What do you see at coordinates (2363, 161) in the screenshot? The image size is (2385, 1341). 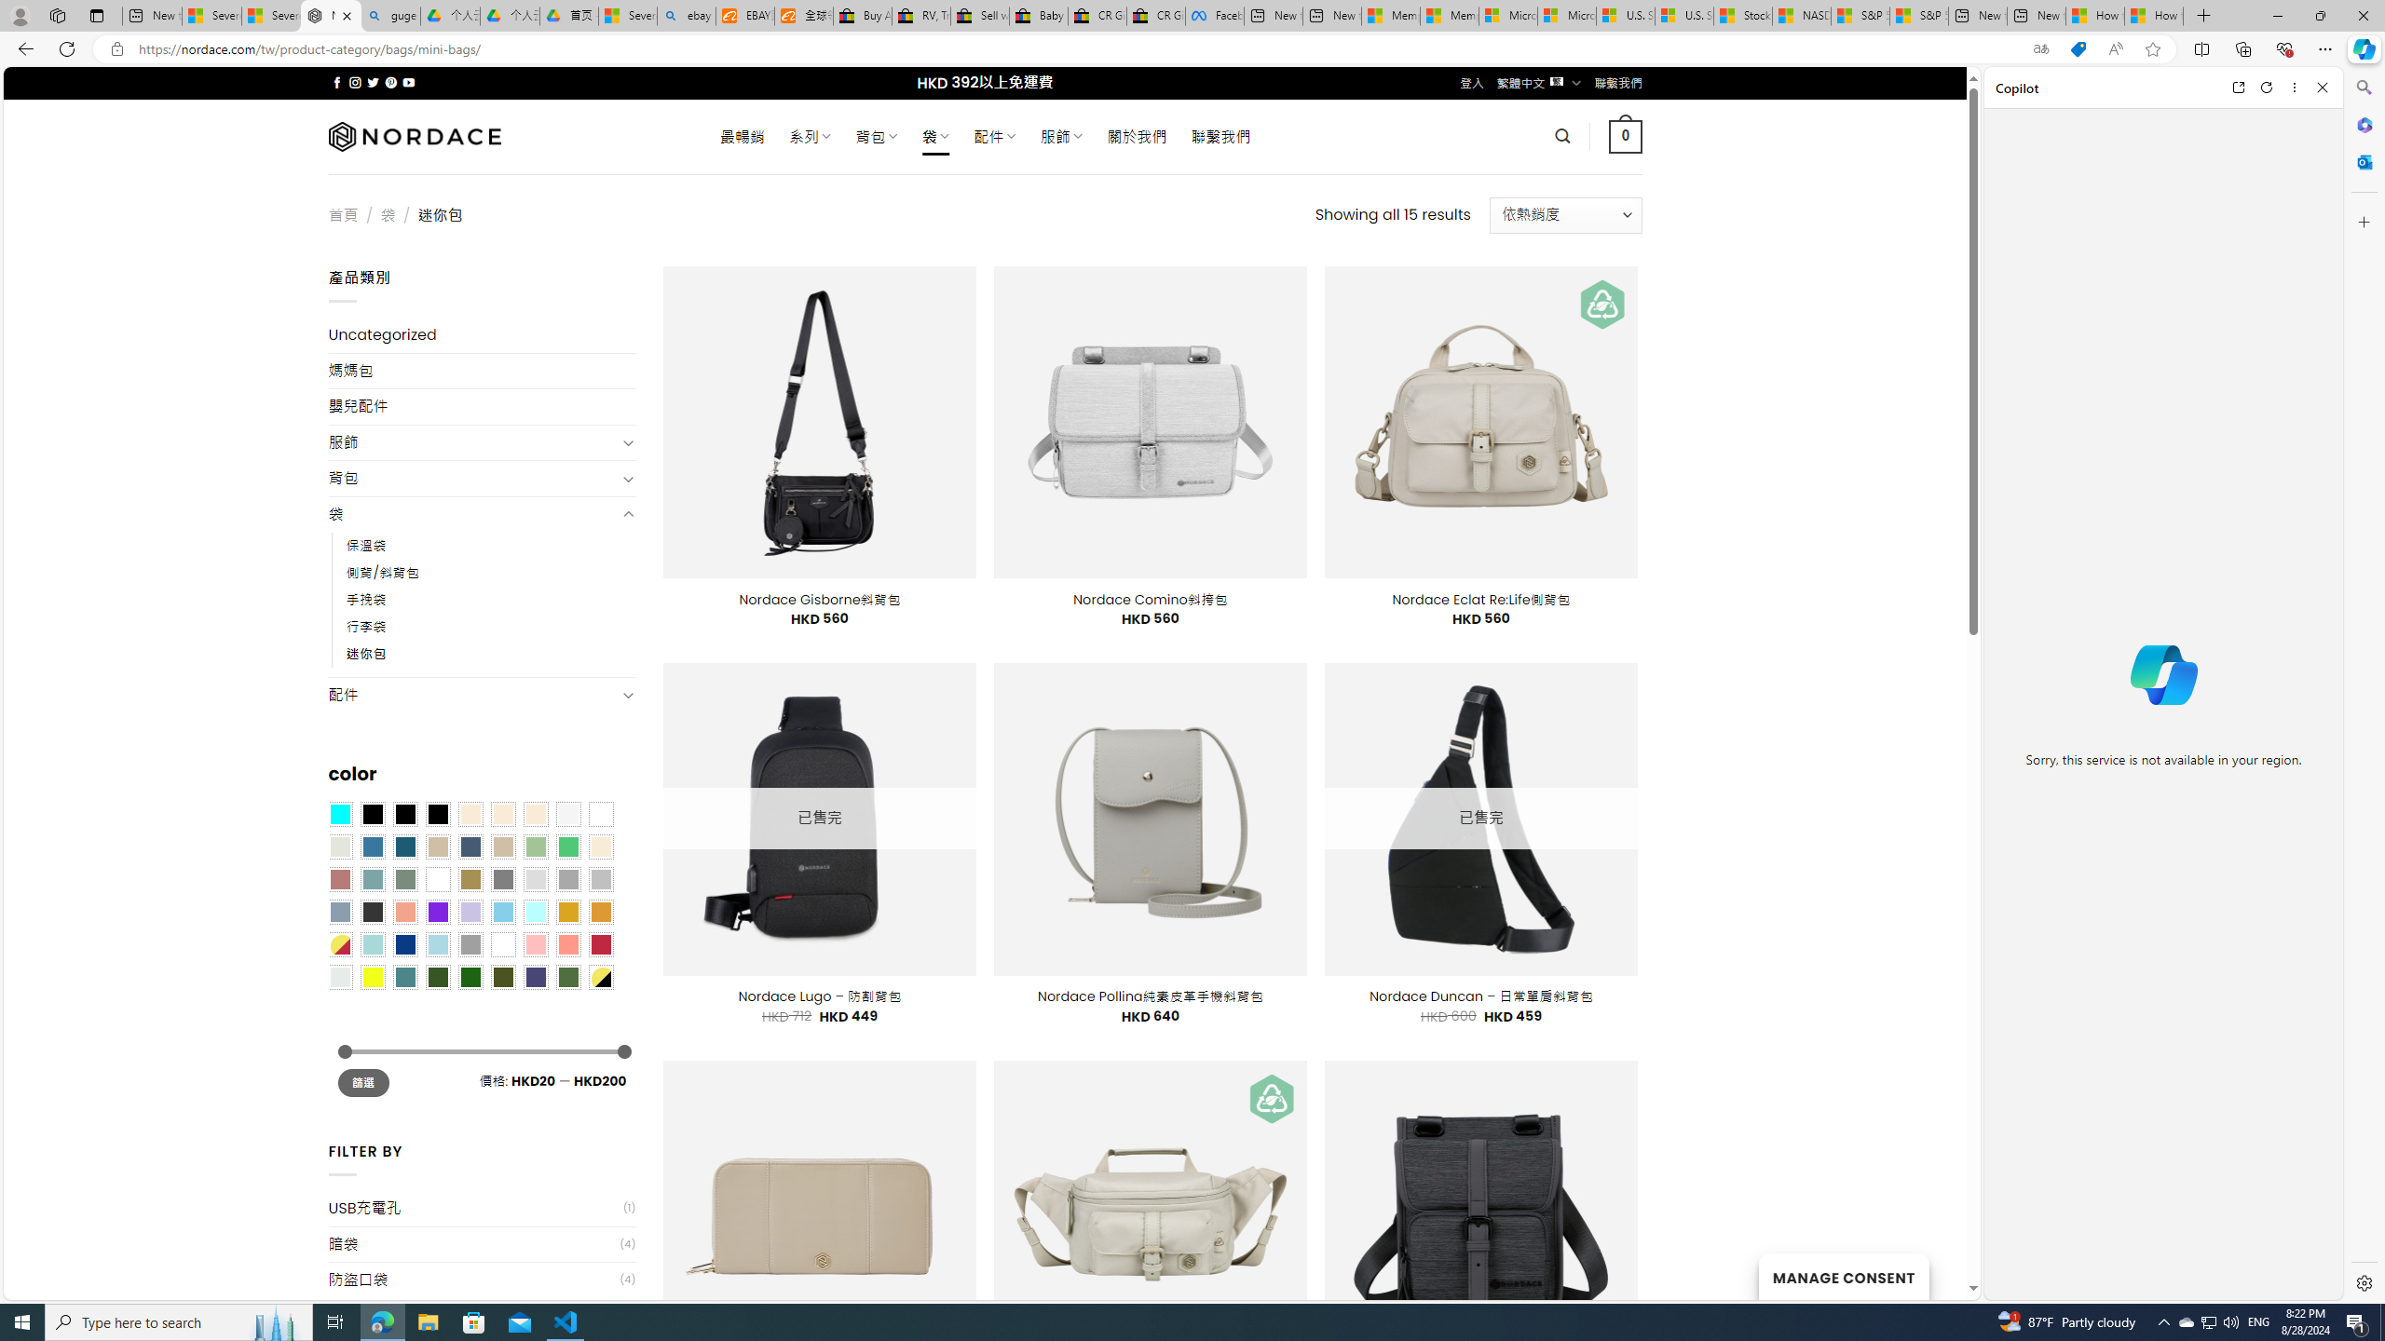 I see `Outlook` at bounding box center [2363, 161].